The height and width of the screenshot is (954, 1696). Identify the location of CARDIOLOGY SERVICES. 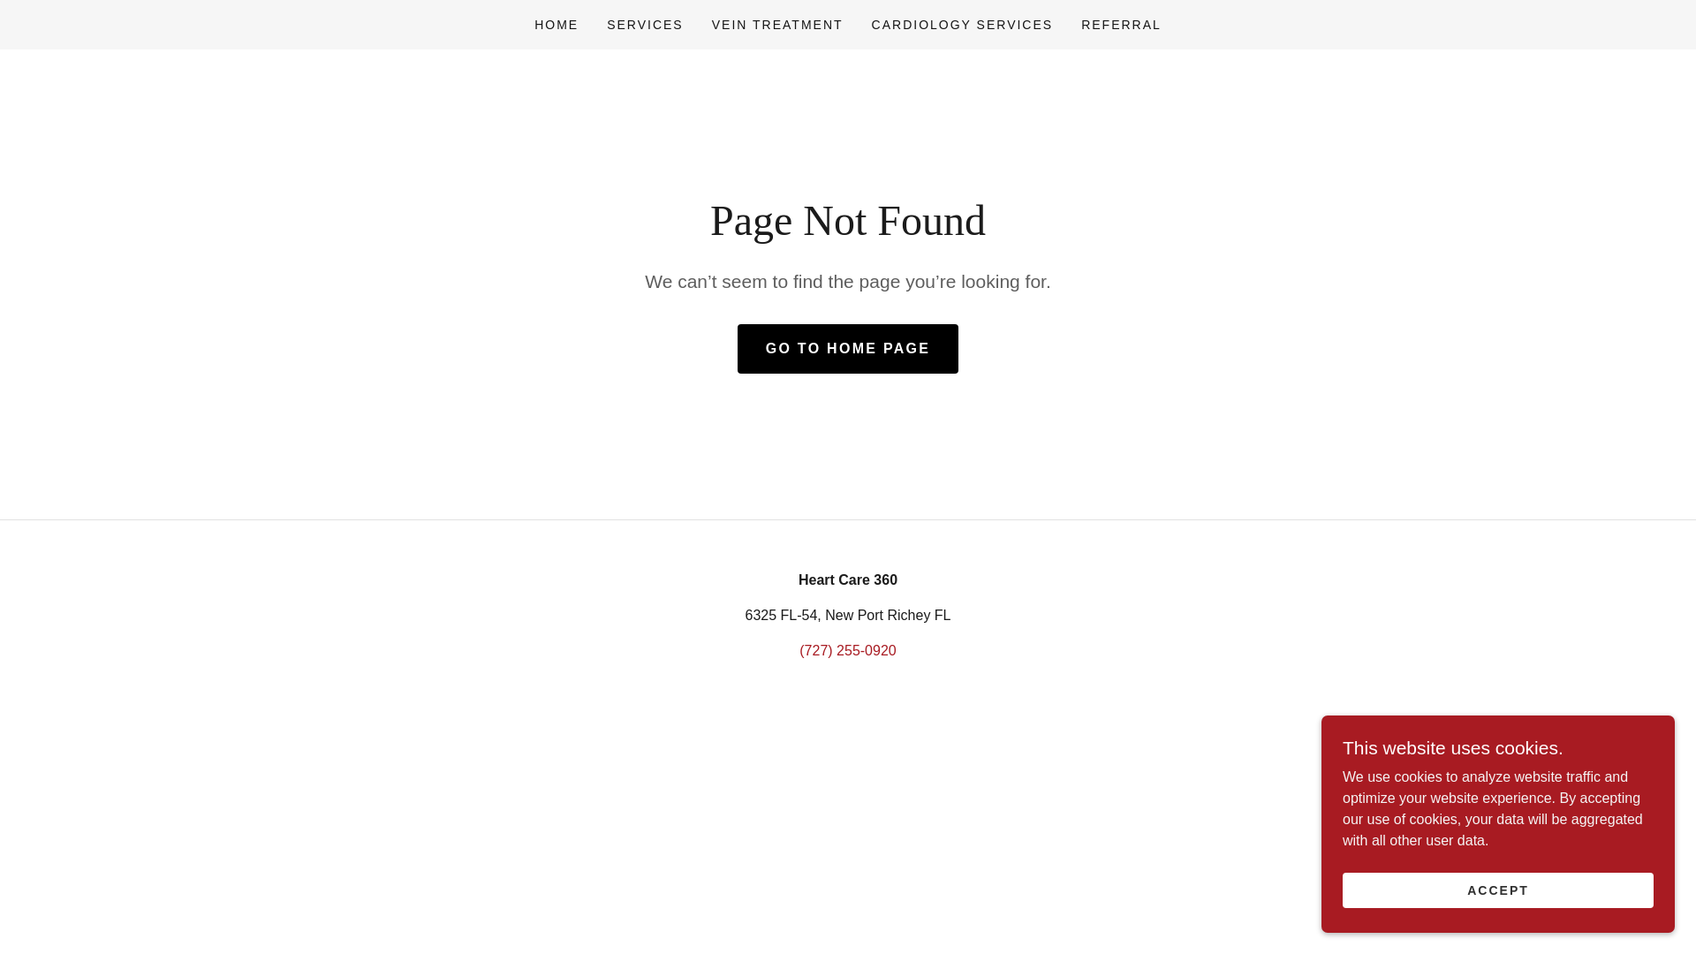
(963, 25).